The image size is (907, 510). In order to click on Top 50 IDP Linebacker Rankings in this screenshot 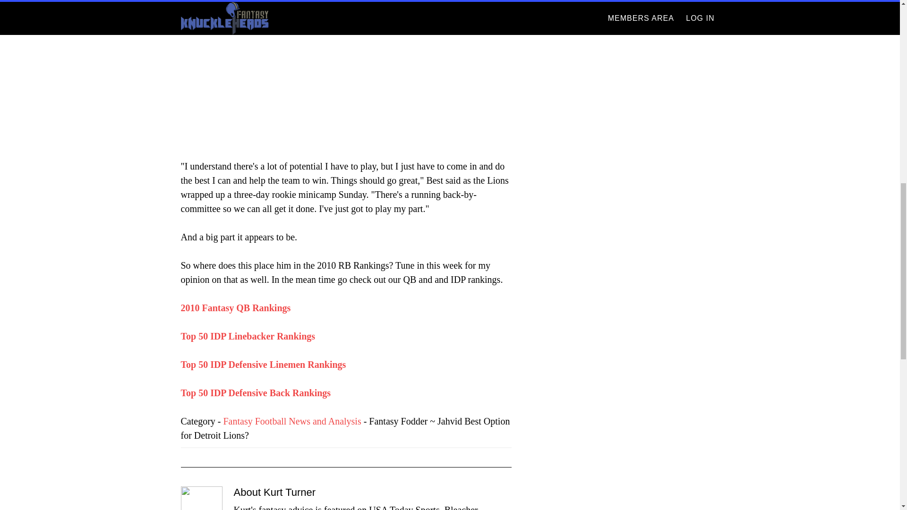, I will do `click(248, 336)`.